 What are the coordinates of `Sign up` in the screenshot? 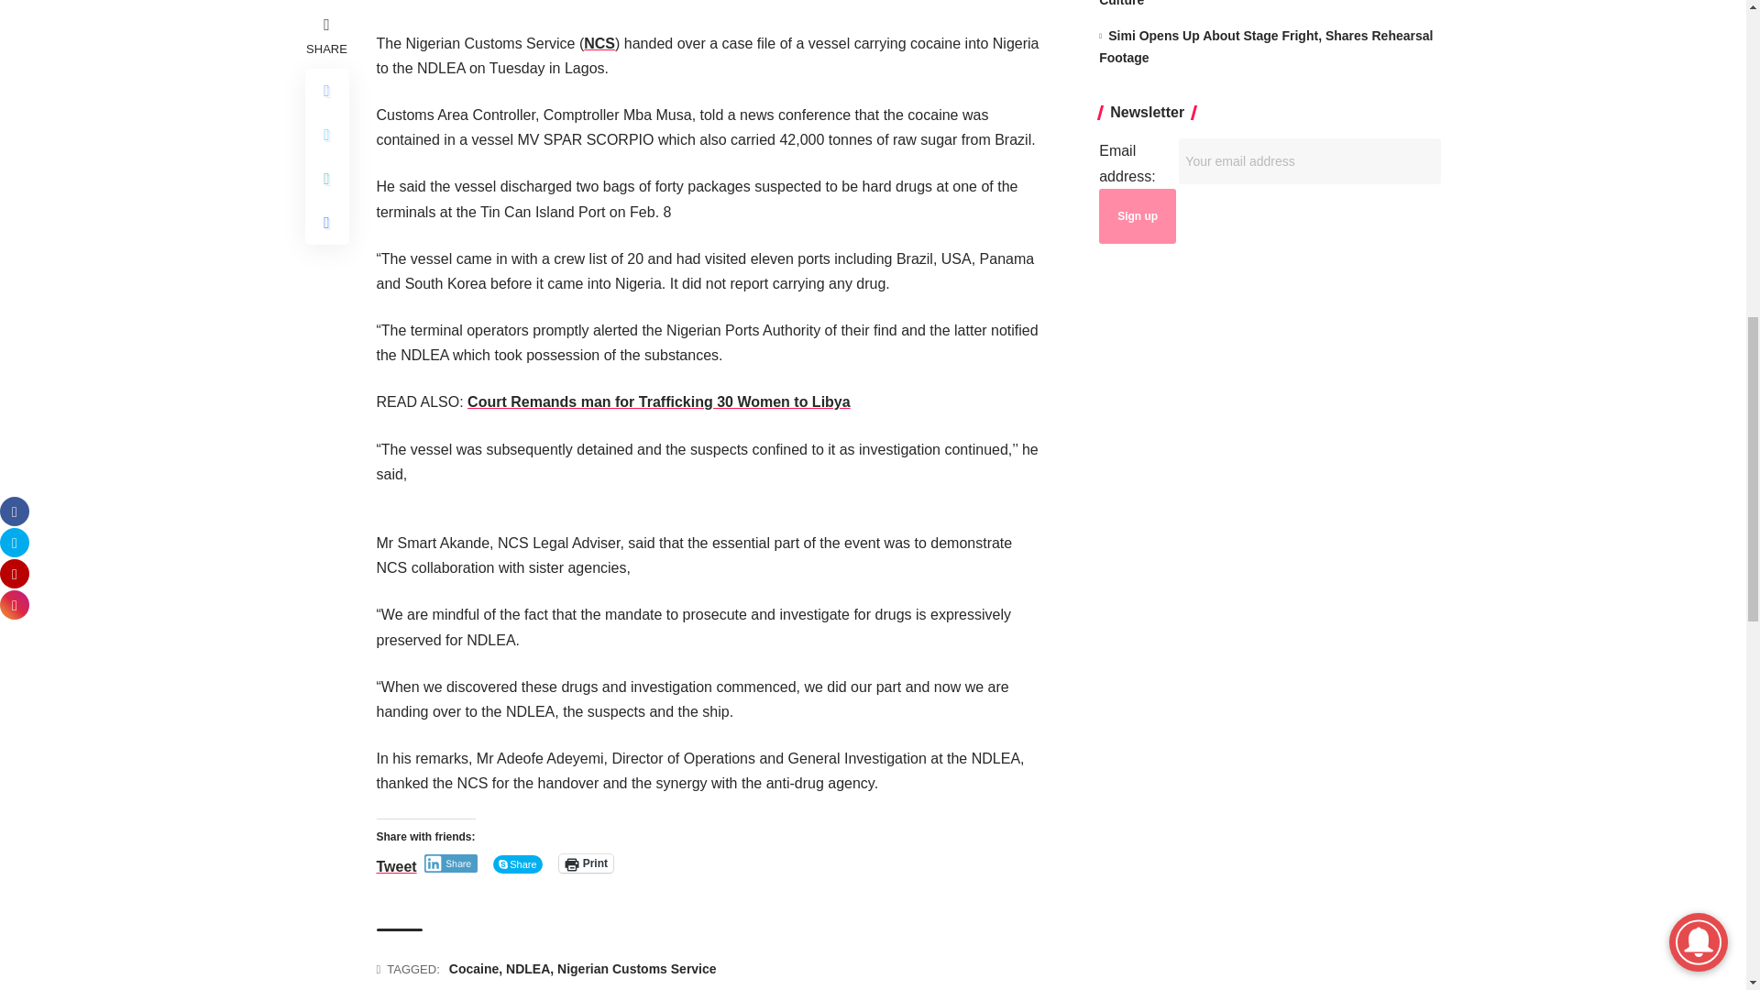 It's located at (1137, 216).